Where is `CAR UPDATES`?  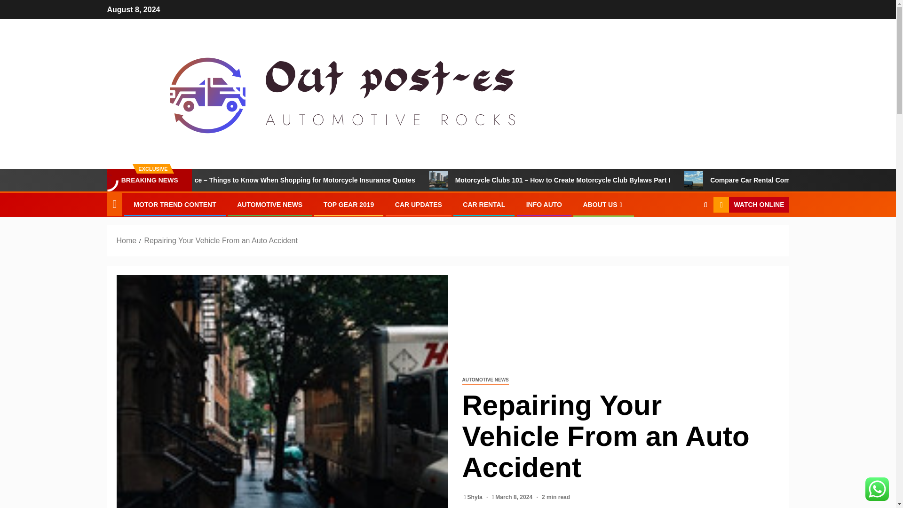
CAR UPDATES is located at coordinates (419, 204).